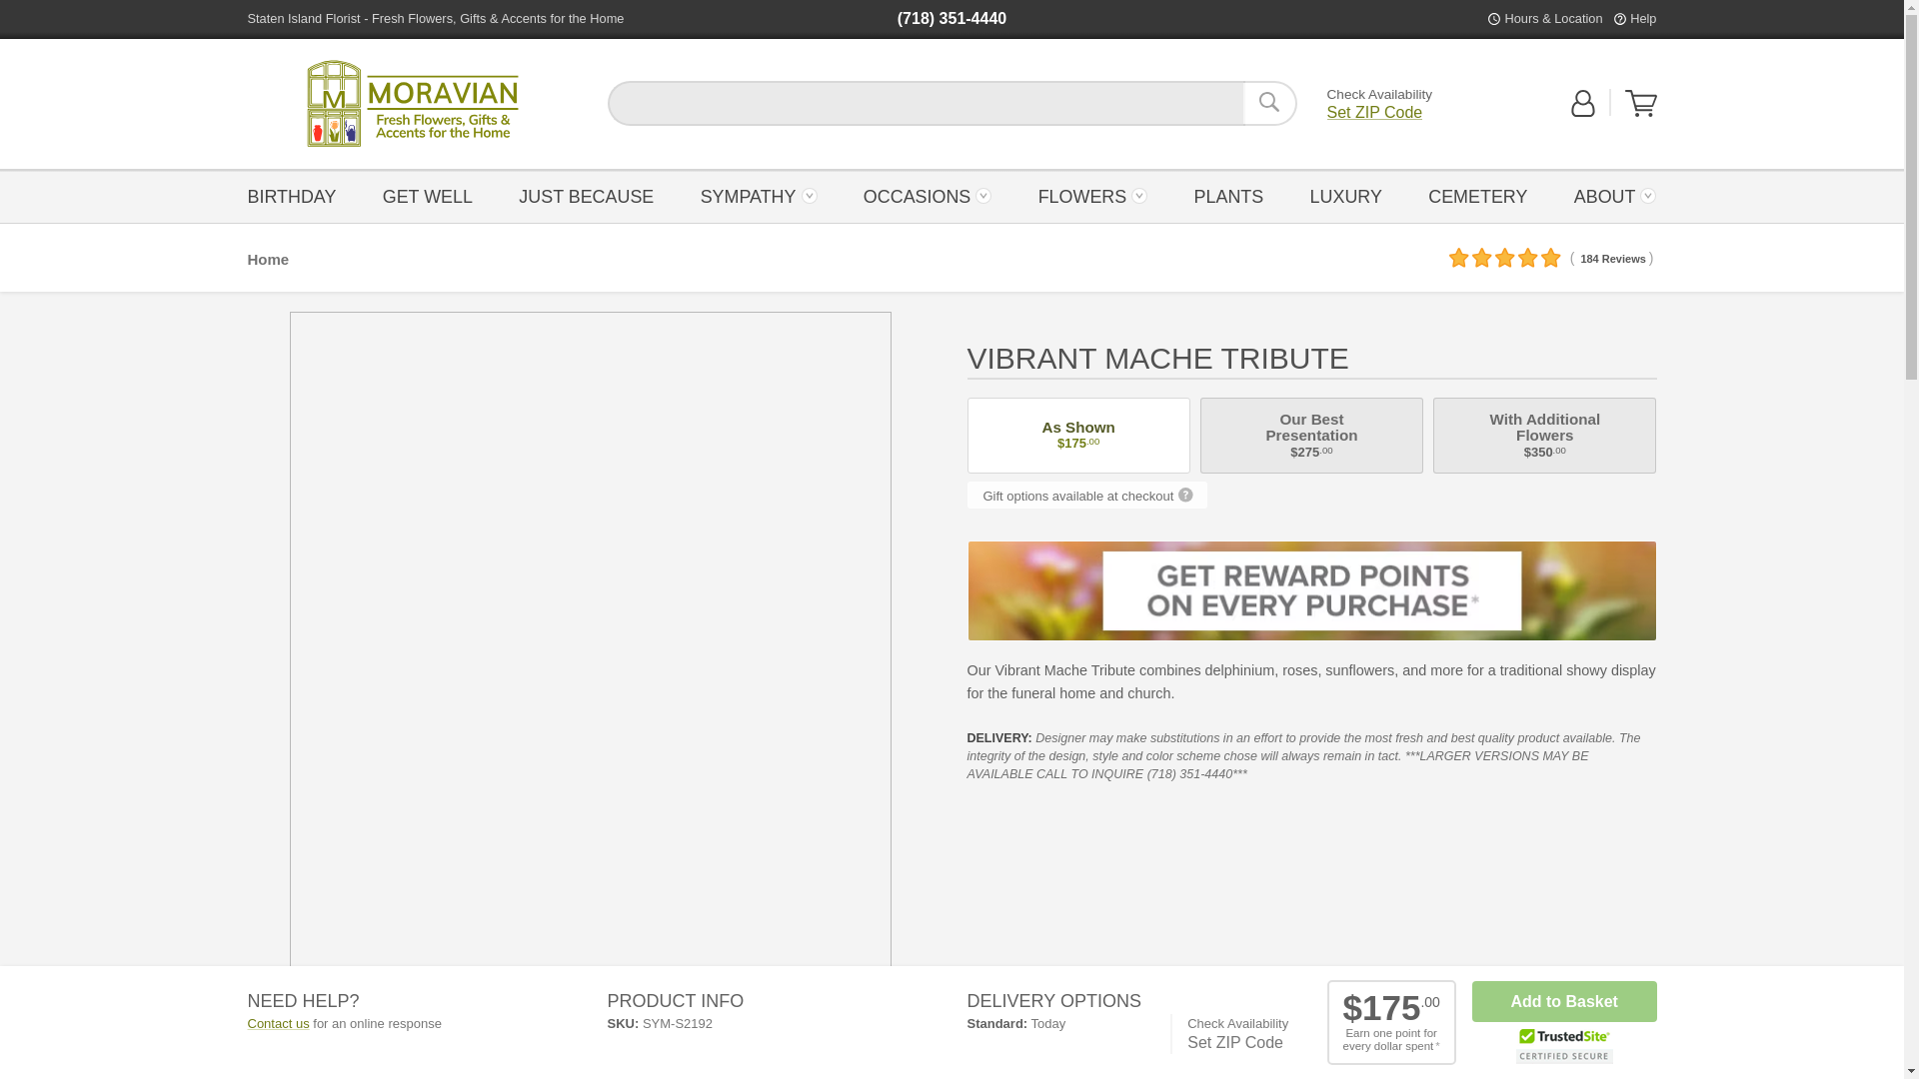 This screenshot has height=1079, width=1919. I want to click on SYMPATHY, so click(758, 195).